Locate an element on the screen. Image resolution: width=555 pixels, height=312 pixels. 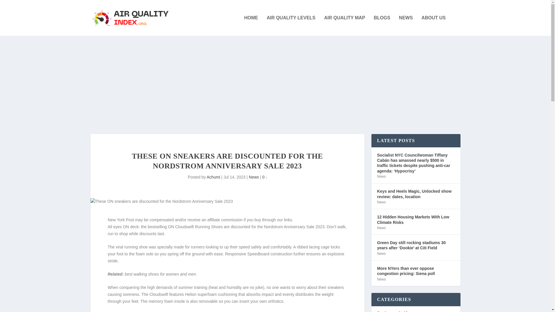
12 Hidden Housing Markets With Low Climate Risks is located at coordinates (416, 219).